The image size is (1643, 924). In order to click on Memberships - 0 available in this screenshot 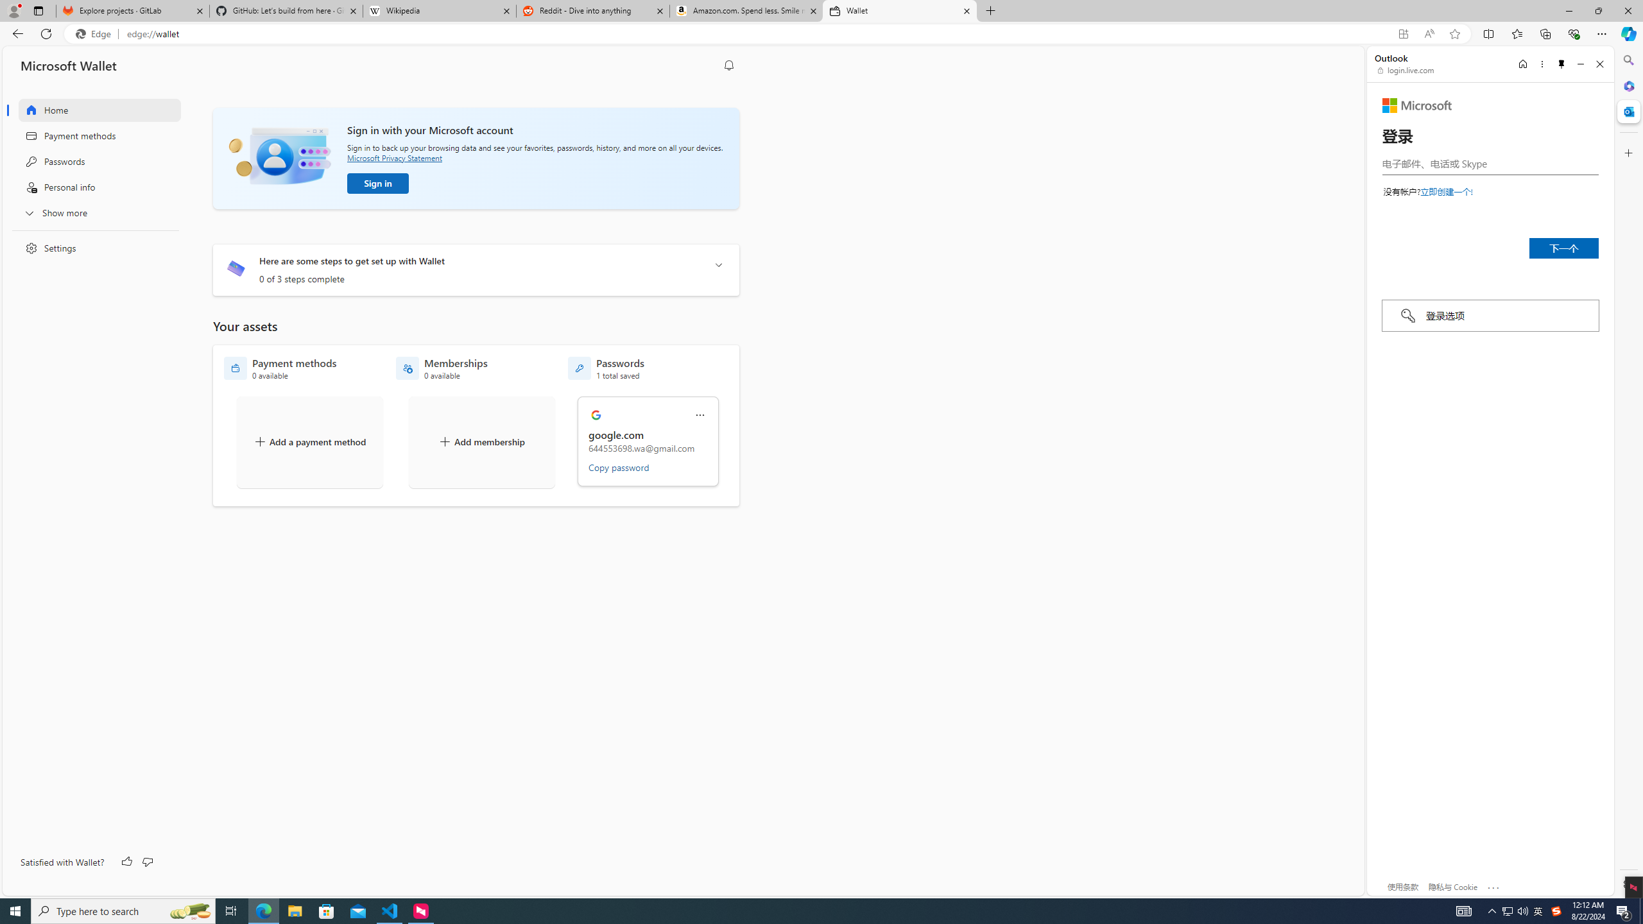, I will do `click(442, 368)`.